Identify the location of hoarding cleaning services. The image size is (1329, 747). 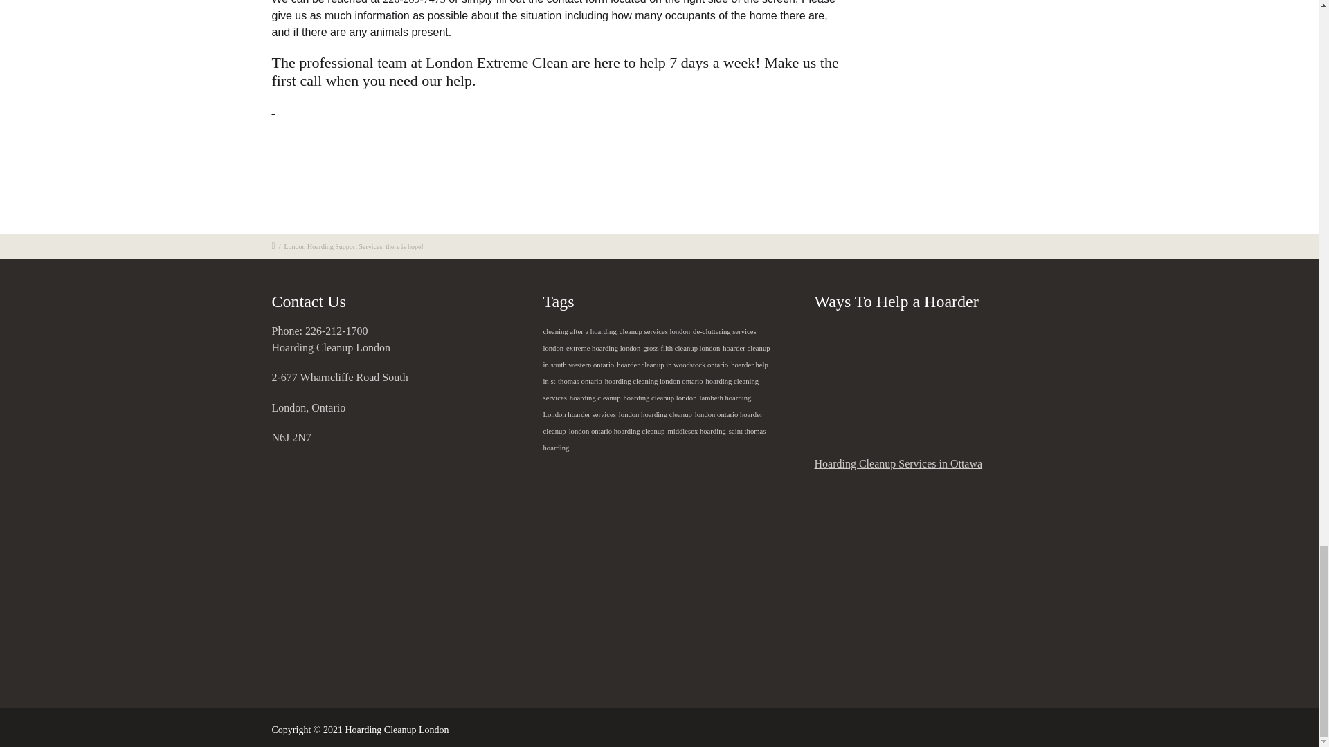
(651, 390).